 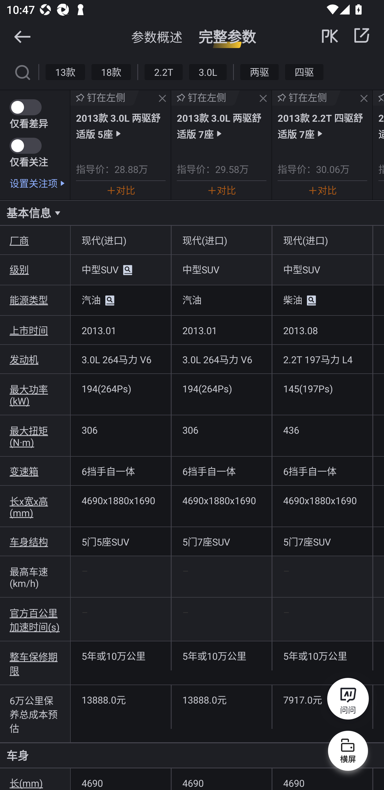 What do you see at coordinates (322, 699) in the screenshot?
I see `7917.0元` at bounding box center [322, 699].